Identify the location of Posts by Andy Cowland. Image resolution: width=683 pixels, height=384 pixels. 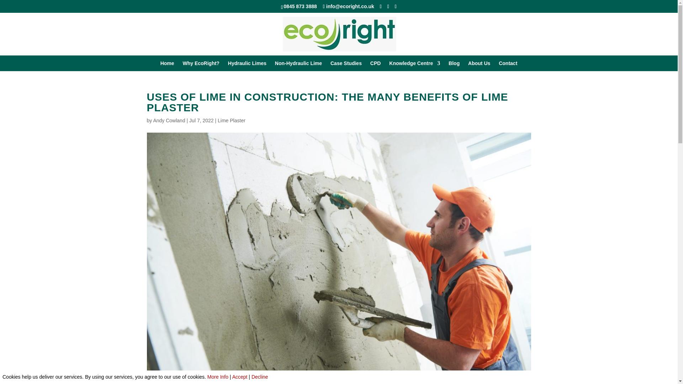
(169, 120).